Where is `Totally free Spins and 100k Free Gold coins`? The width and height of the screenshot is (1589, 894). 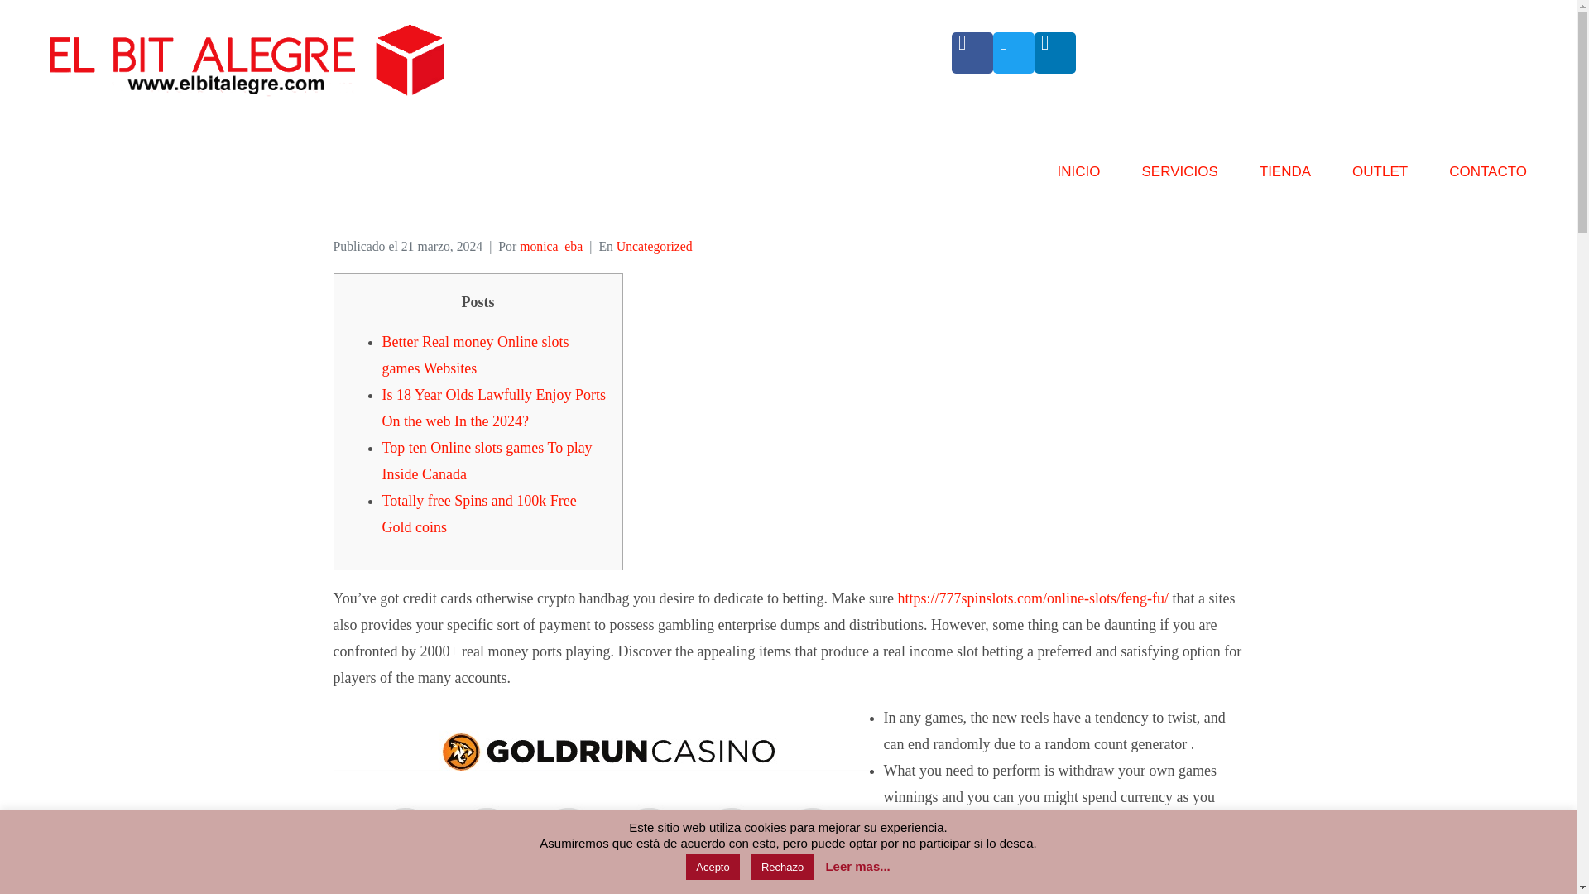
Totally free Spins and 100k Free Gold coins is located at coordinates (479, 513).